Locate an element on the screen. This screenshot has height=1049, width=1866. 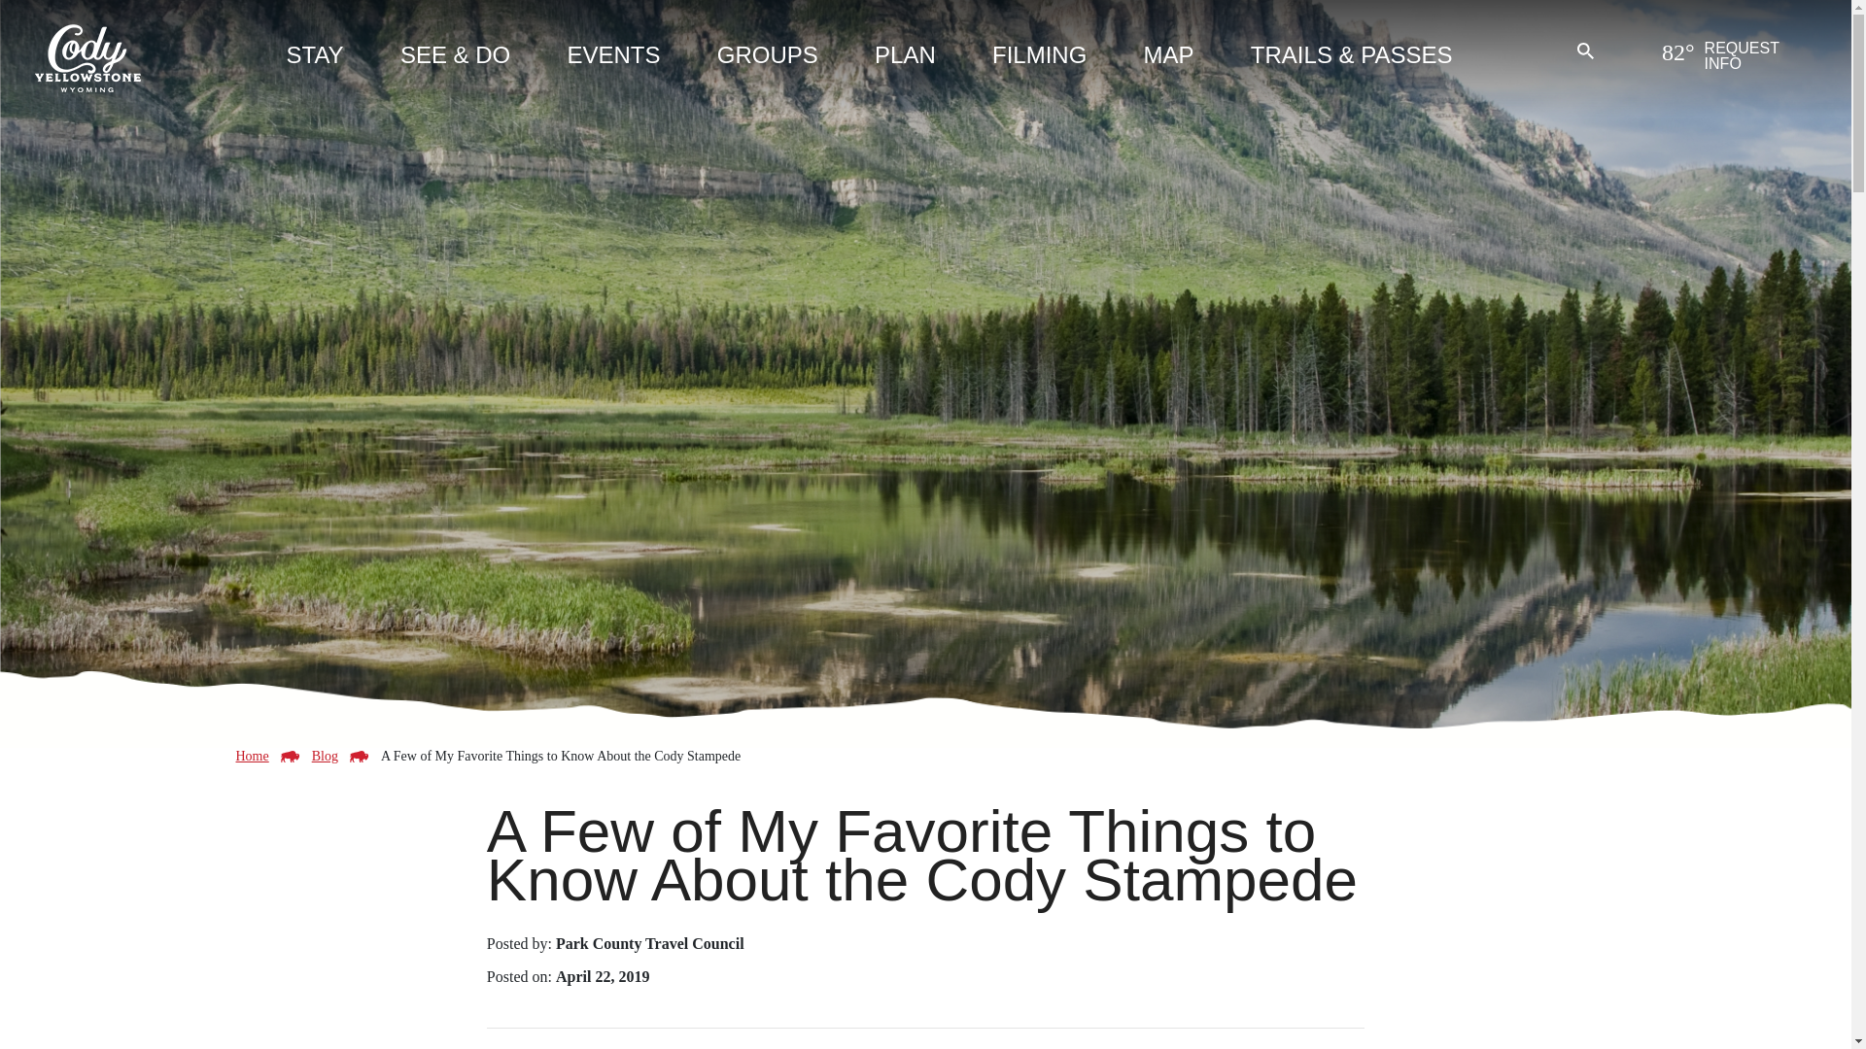
Blog is located at coordinates (325, 756).